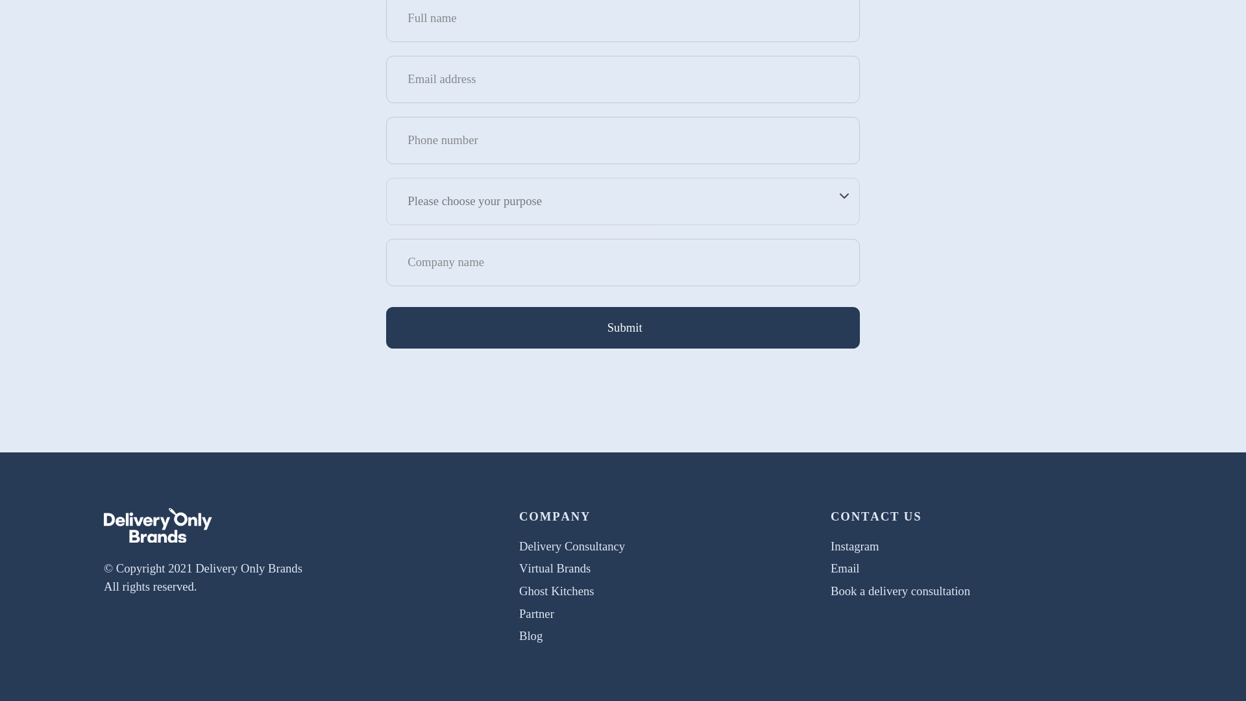  What do you see at coordinates (557, 591) in the screenshot?
I see `Ghost Kitchens` at bounding box center [557, 591].